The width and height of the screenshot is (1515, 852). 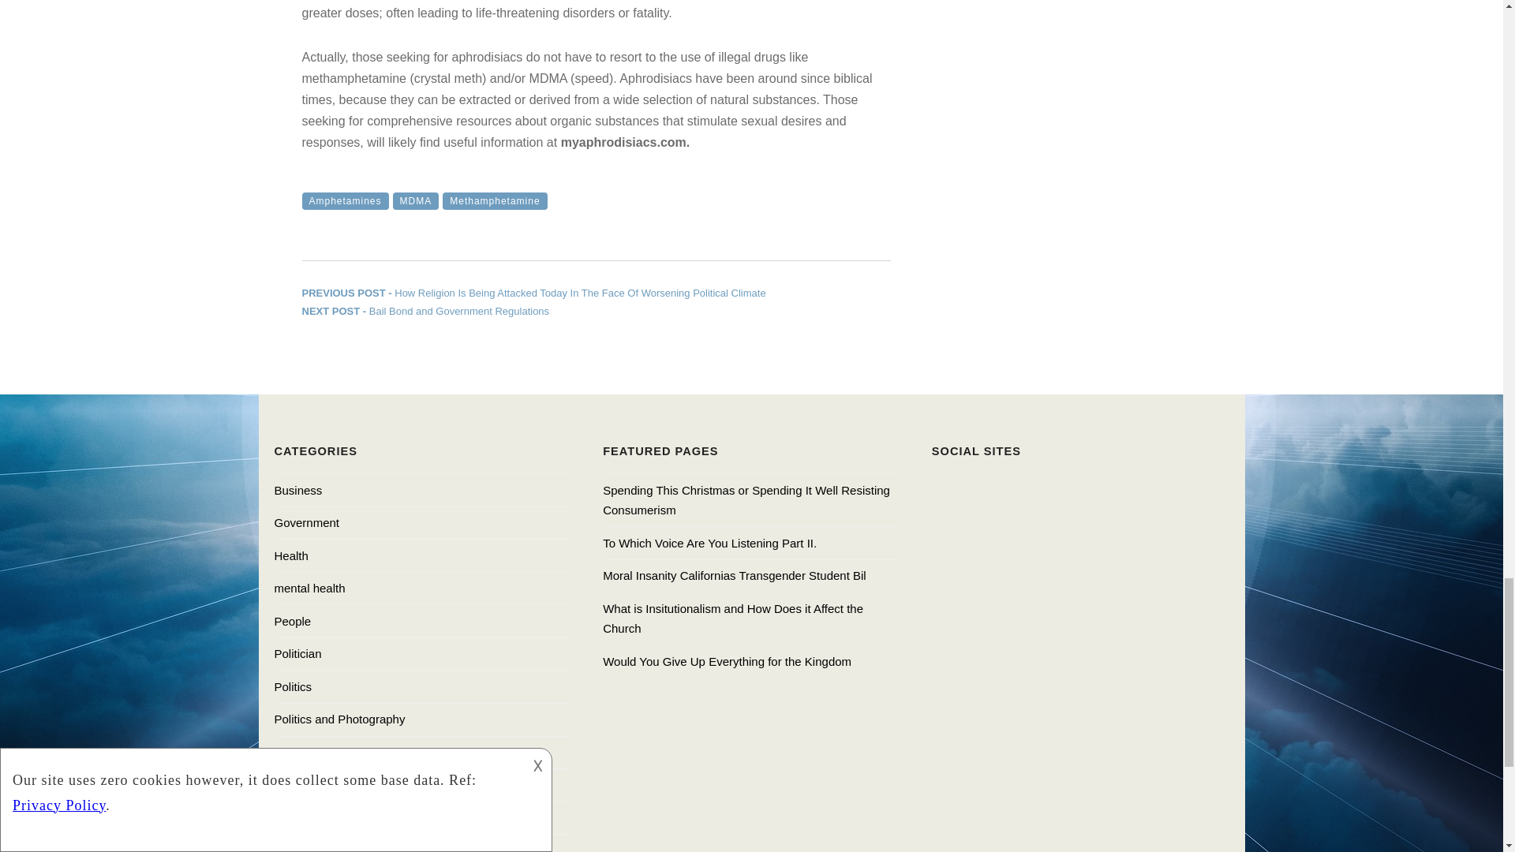 What do you see at coordinates (494, 200) in the screenshot?
I see `Amphetamines` at bounding box center [494, 200].